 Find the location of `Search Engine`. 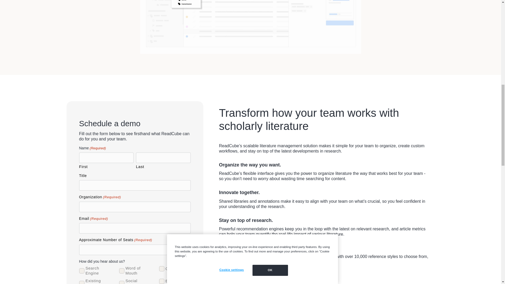

Search Engine is located at coordinates (82, 271).